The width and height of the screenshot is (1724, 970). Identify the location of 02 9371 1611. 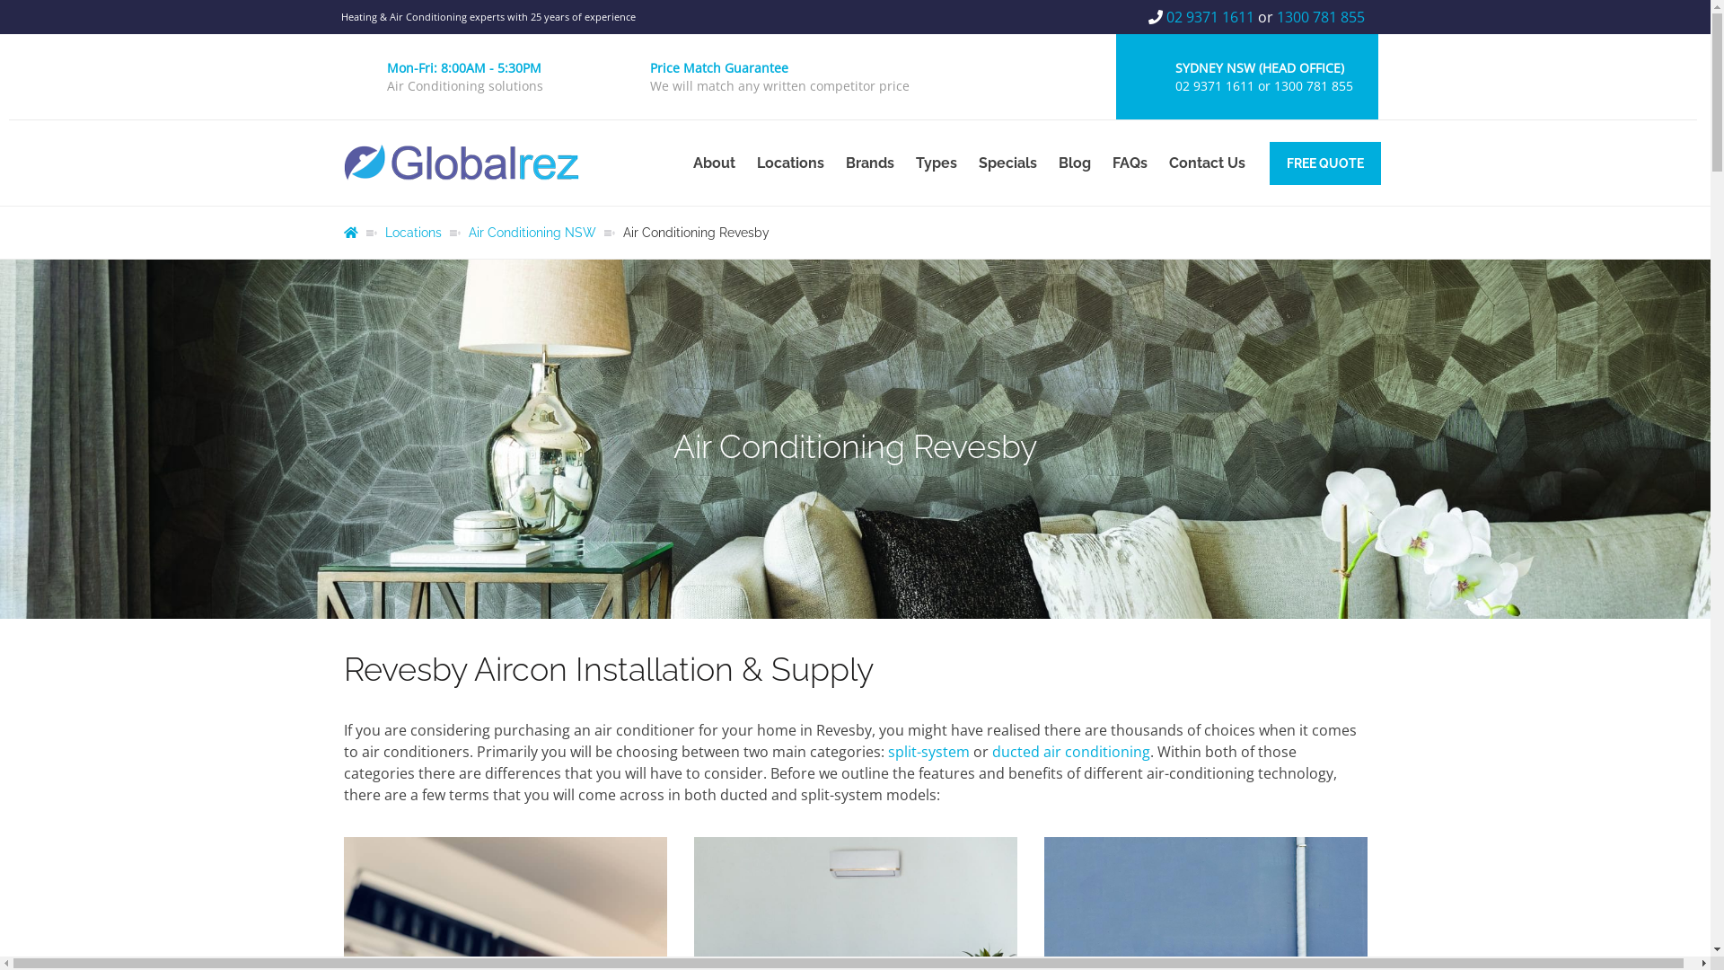
(1210, 17).